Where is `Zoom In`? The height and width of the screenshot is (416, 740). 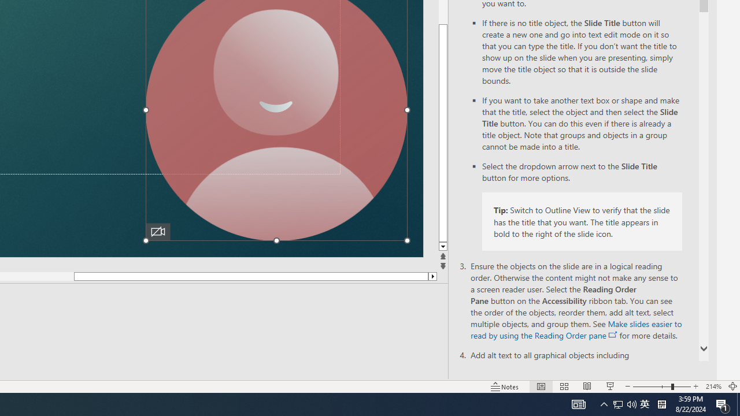
Zoom In is located at coordinates (656, 370).